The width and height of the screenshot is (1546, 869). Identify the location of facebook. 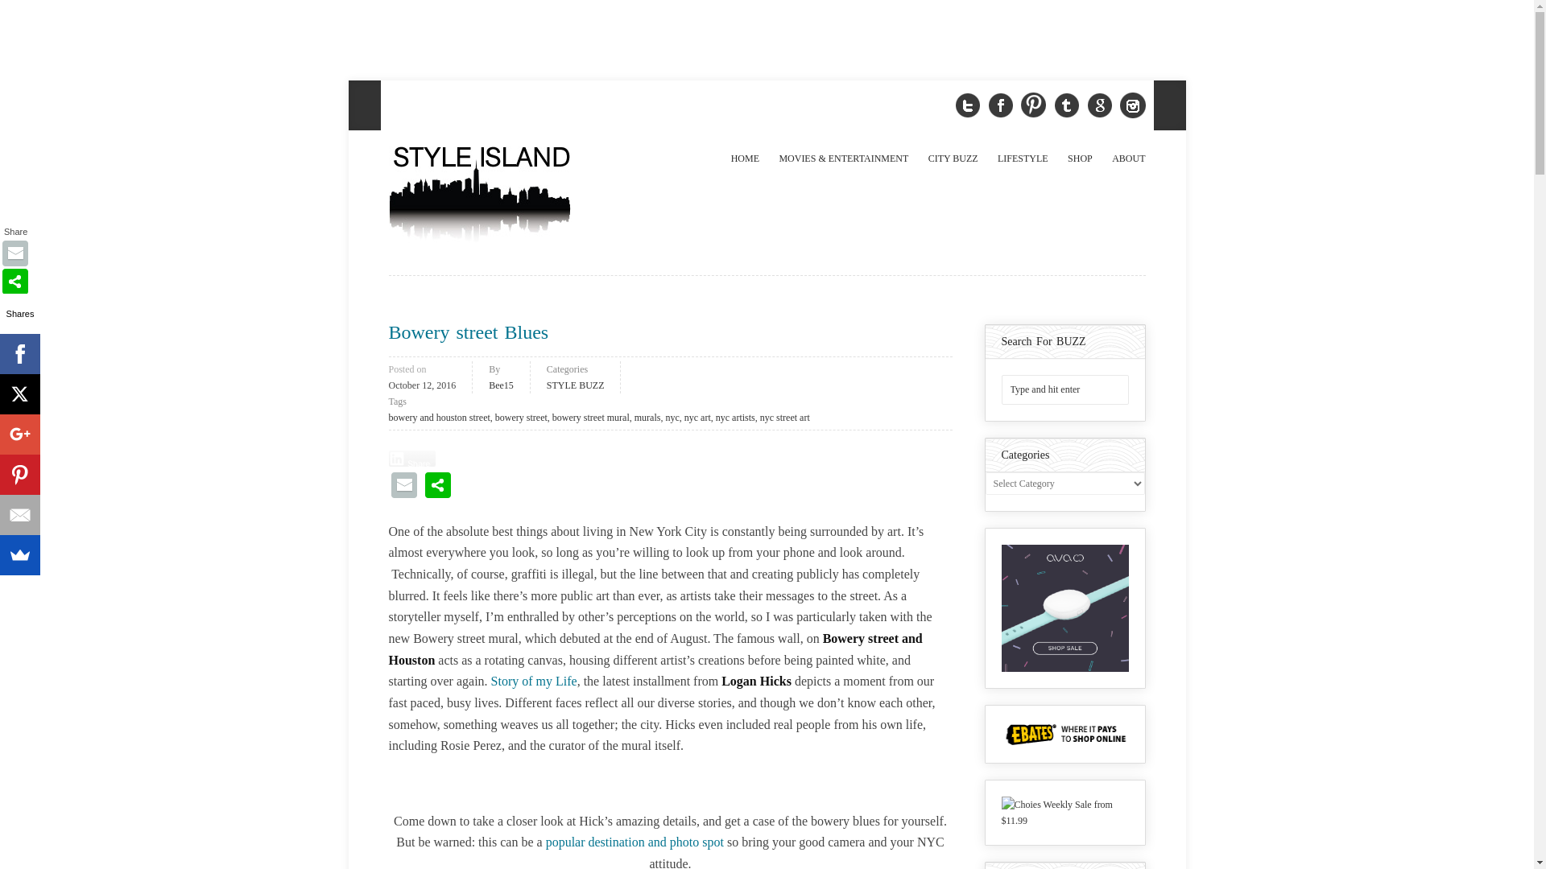
(1000, 105).